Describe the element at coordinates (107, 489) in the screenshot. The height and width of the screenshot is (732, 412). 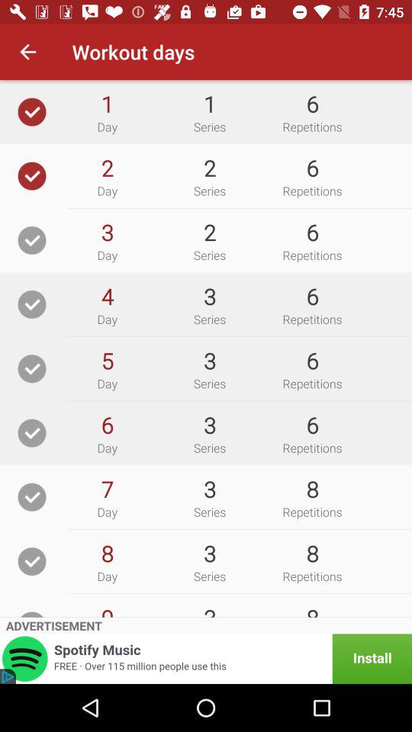
I see `click icon to the left of 3 icon` at that location.